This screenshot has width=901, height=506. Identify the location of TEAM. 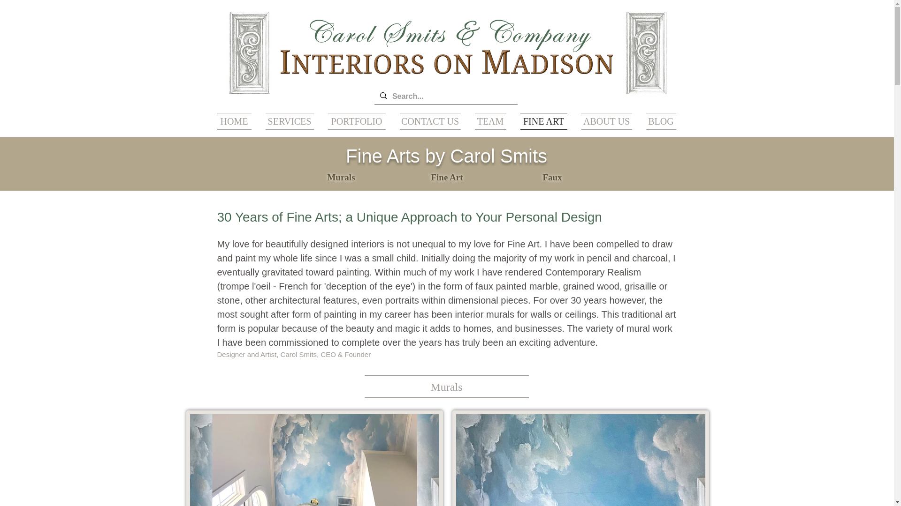
(490, 121).